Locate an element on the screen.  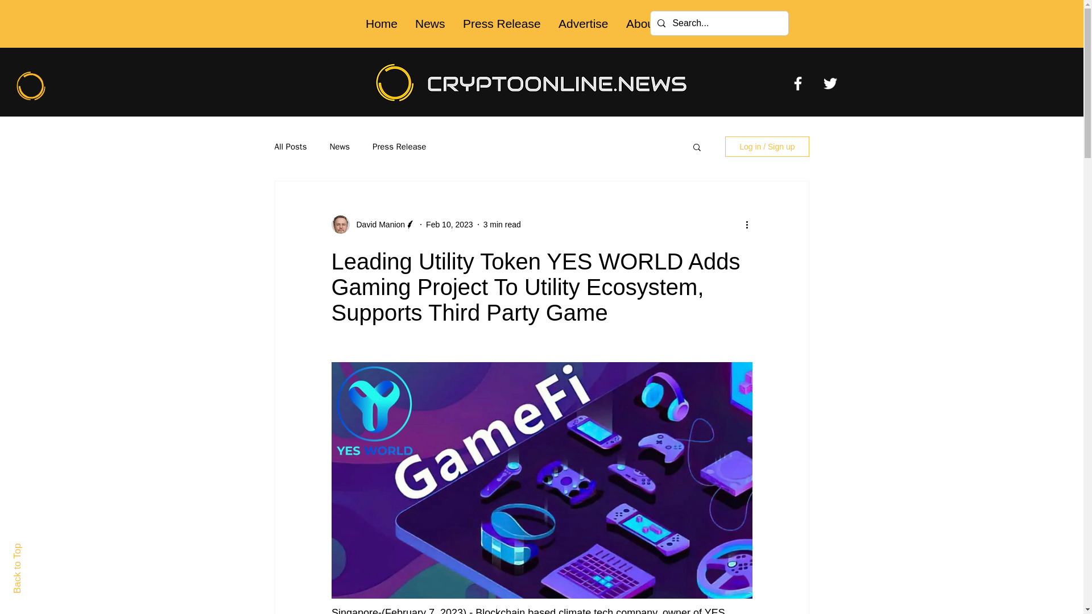
Press Release is located at coordinates (502, 24).